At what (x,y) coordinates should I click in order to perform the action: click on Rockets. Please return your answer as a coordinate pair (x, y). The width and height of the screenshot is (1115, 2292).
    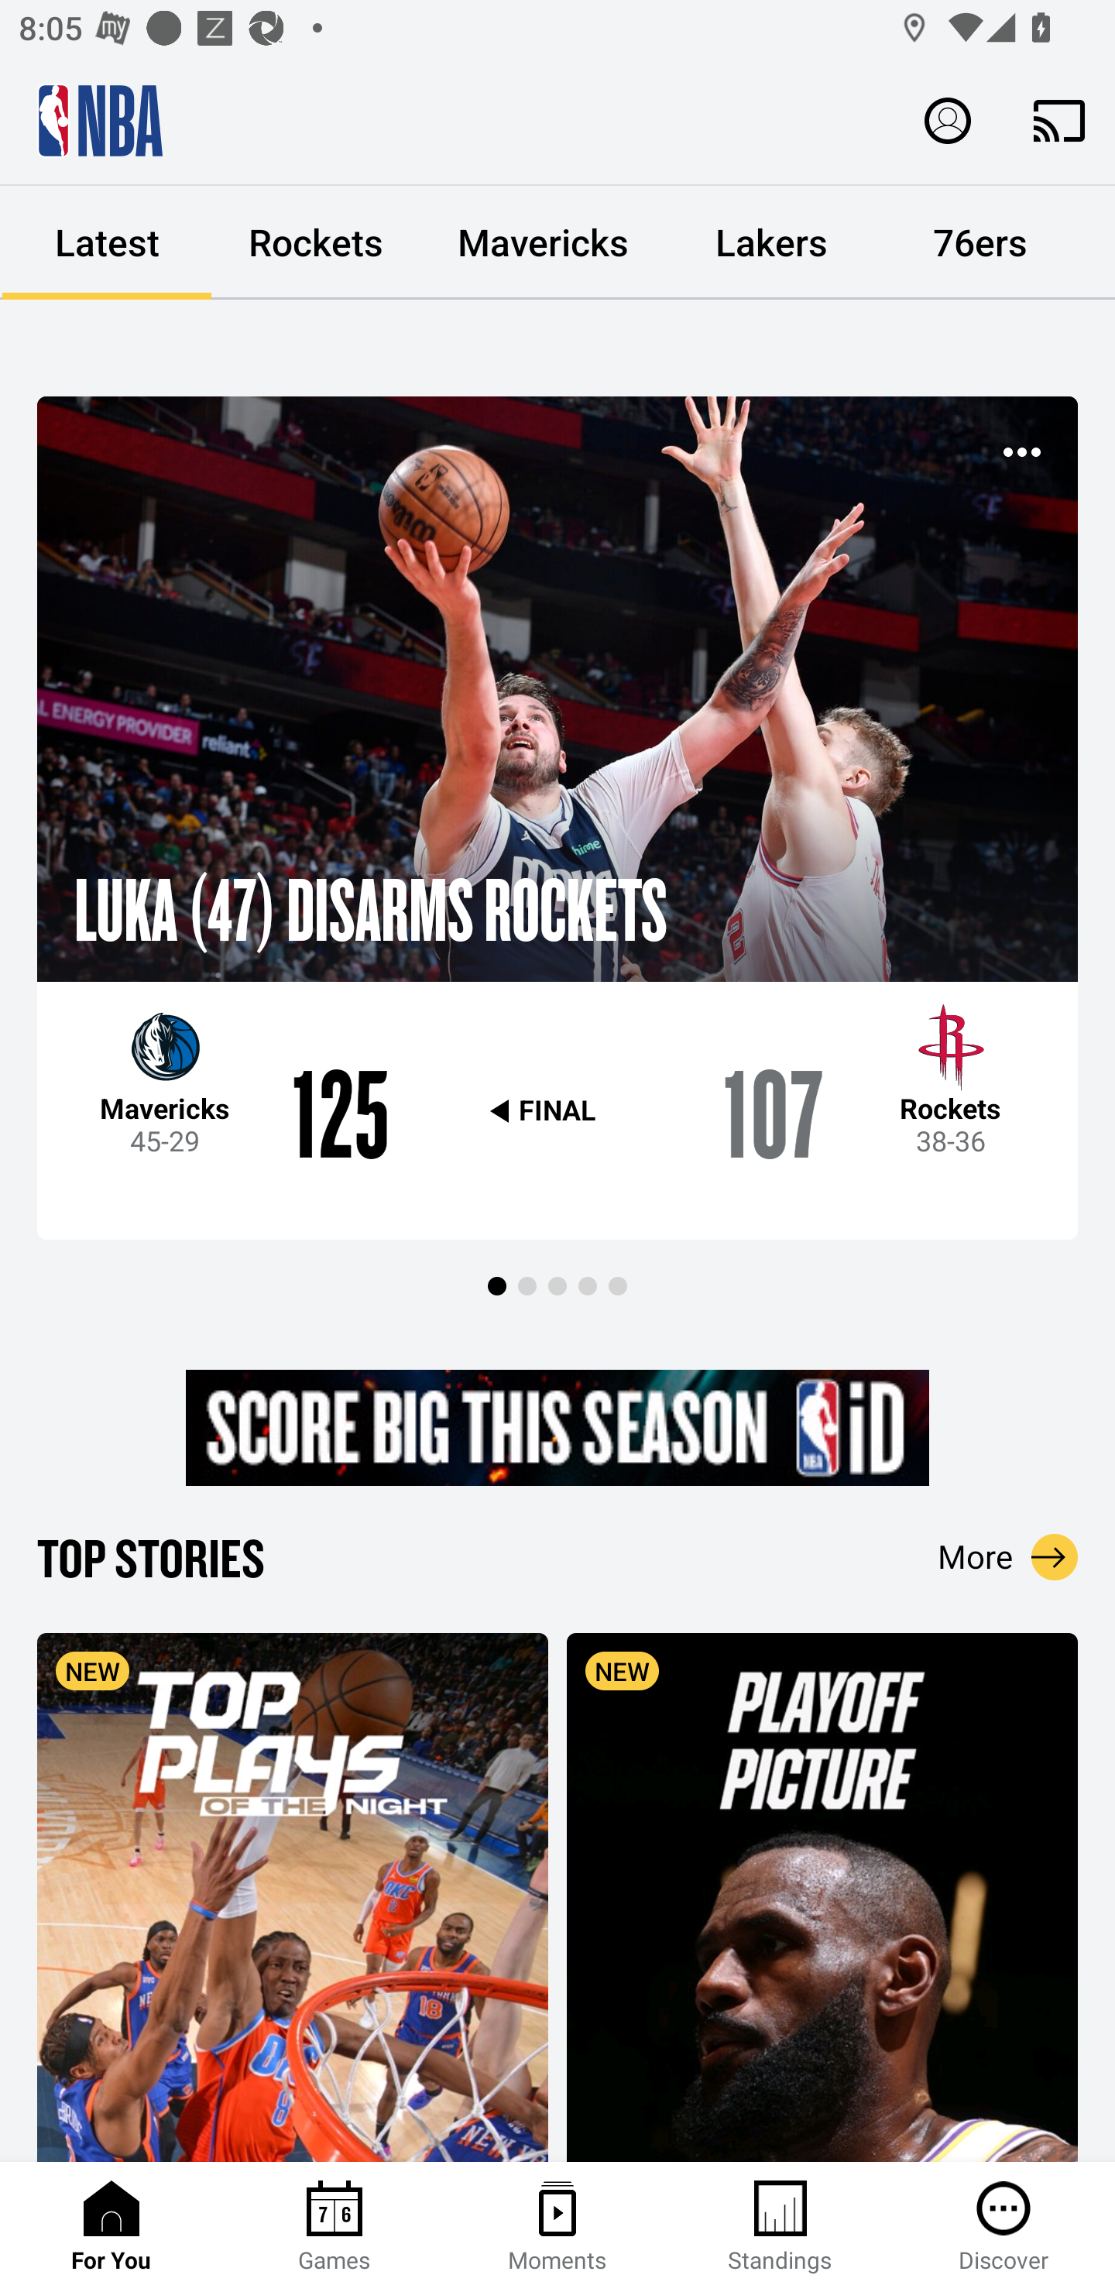
    Looking at the image, I should click on (316, 243).